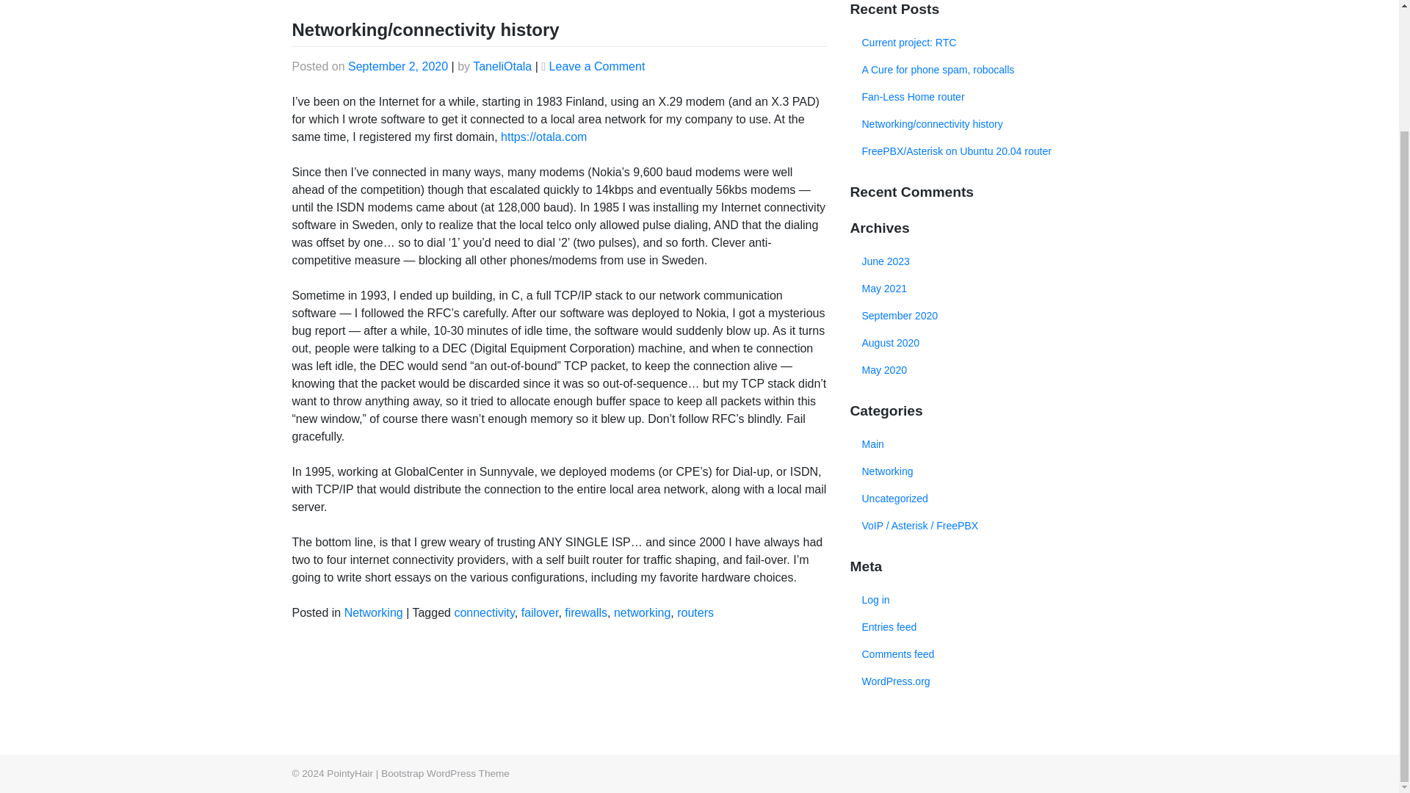 The image size is (1410, 793). Describe the element at coordinates (445, 773) in the screenshot. I see `Bootstrap WordPress Theme` at that location.